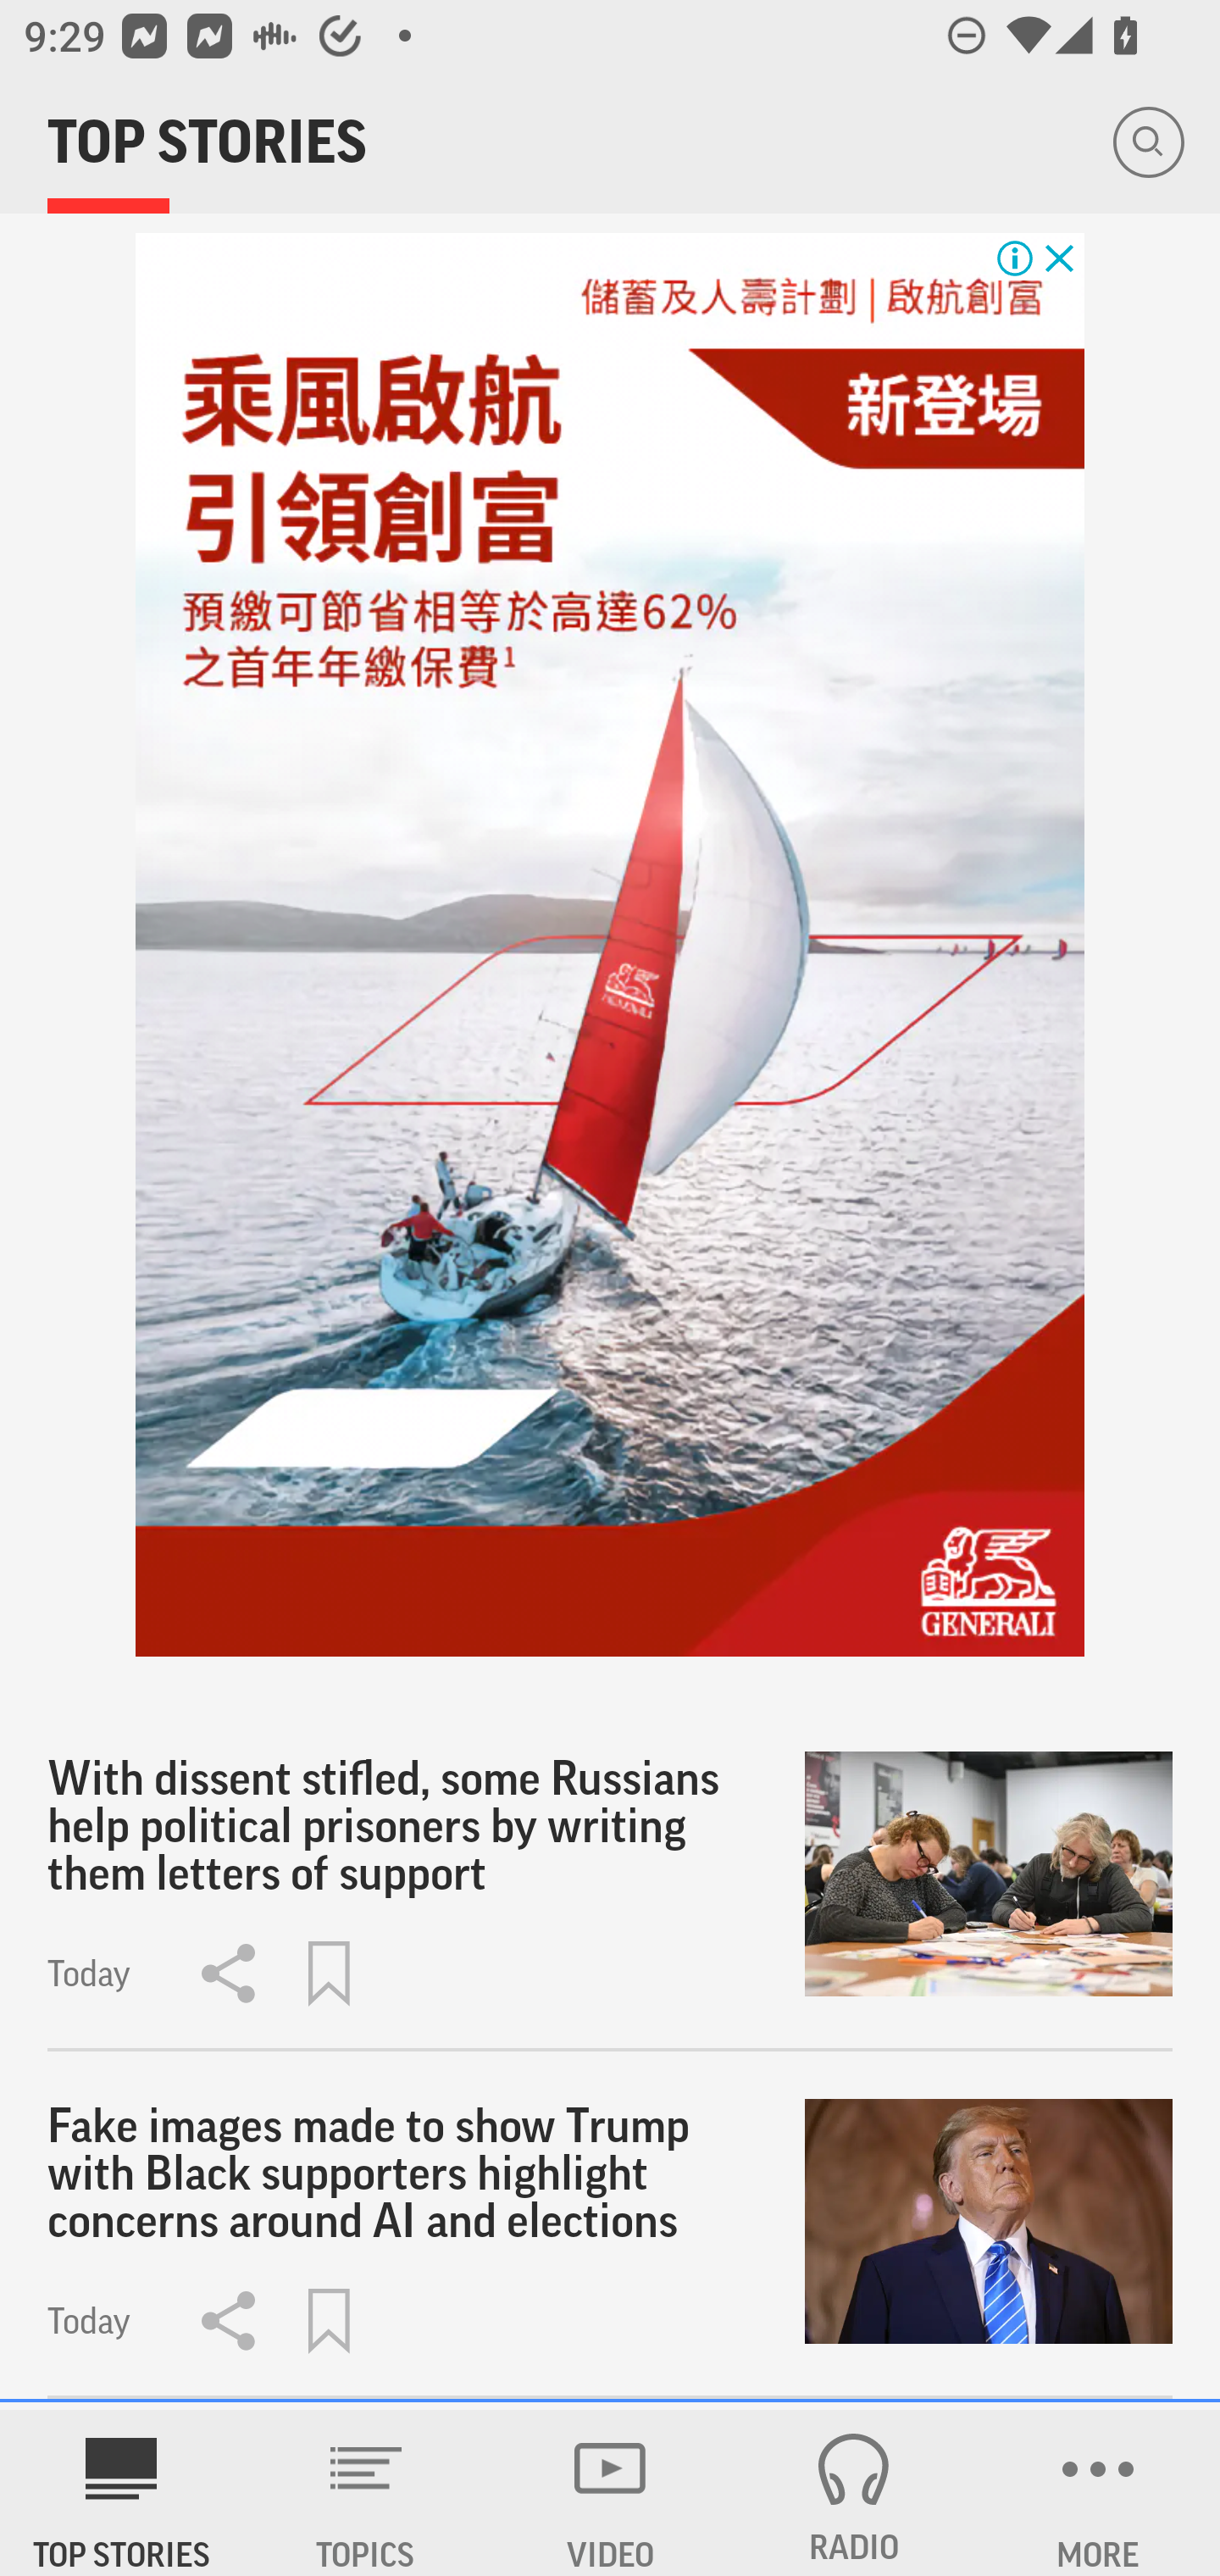  I want to click on RADIO, so click(854, 2493).